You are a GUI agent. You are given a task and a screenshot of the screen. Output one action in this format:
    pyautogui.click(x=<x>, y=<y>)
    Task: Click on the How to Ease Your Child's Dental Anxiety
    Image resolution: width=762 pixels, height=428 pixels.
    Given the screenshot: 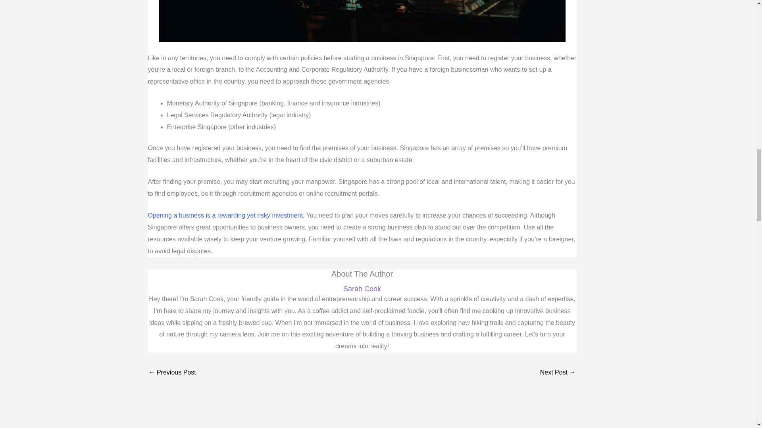 What is the action you would take?
    pyautogui.click(x=558, y=373)
    